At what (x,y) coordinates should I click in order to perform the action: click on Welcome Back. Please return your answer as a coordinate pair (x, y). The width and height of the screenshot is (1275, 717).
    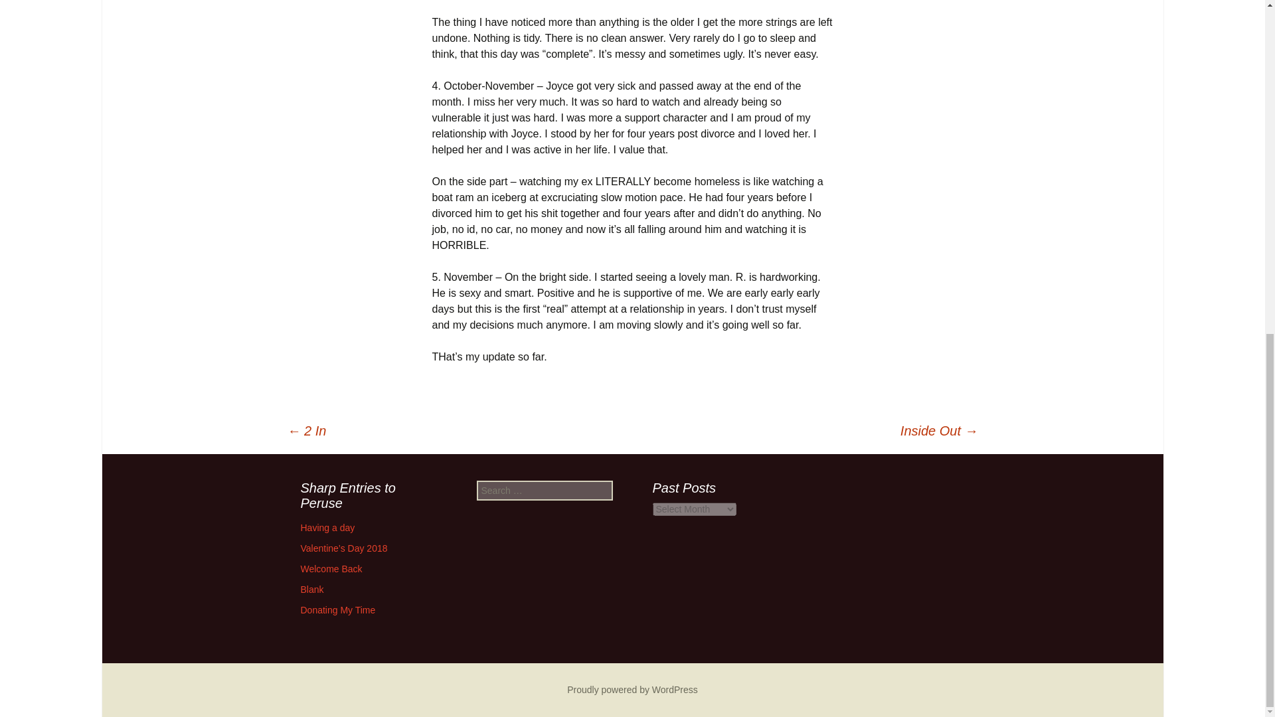
    Looking at the image, I should click on (331, 568).